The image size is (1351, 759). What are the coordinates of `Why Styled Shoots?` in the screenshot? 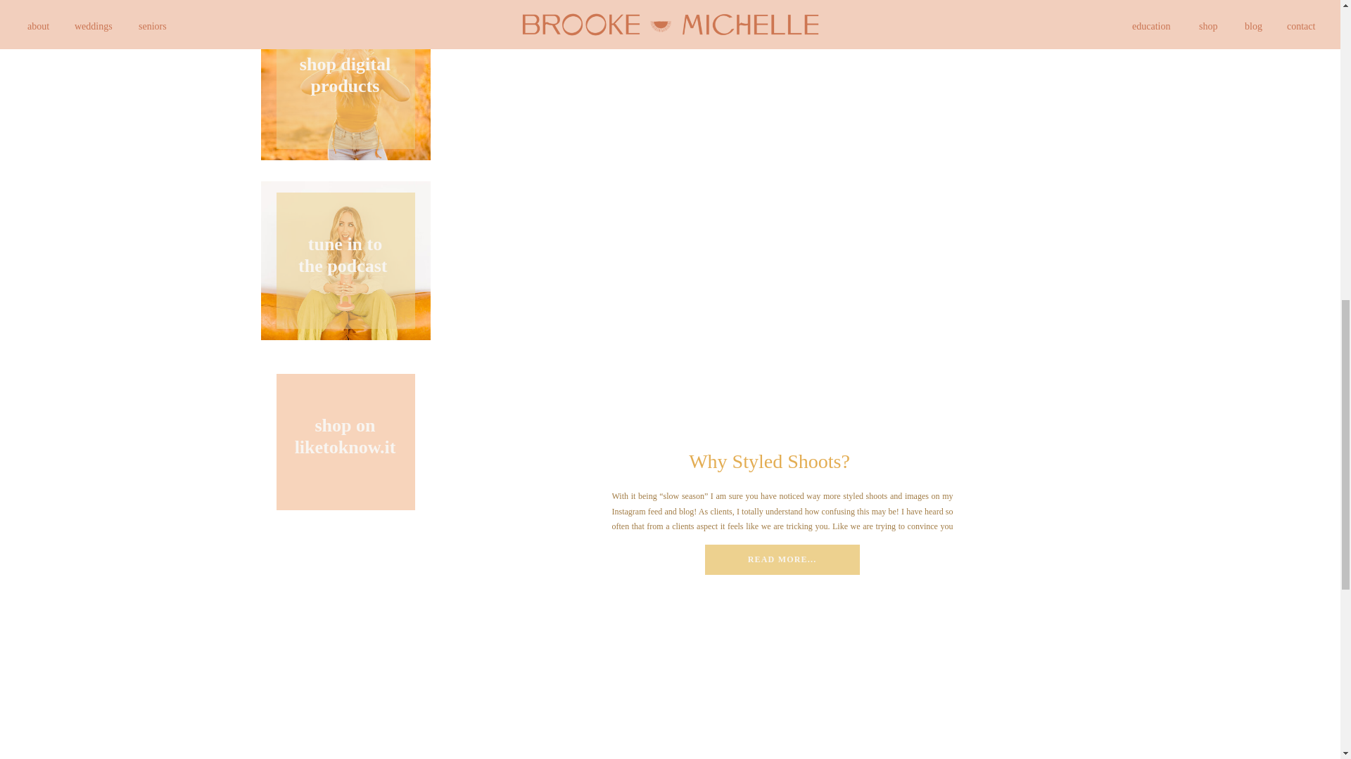 It's located at (345, 81).